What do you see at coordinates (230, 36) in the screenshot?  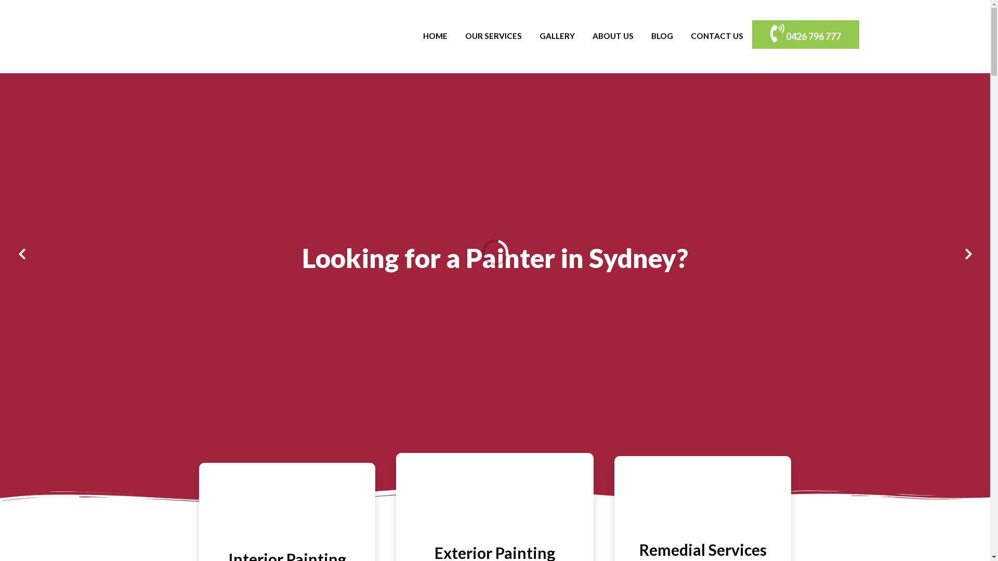 I see `Contemporary Paintings Sydney` at bounding box center [230, 36].